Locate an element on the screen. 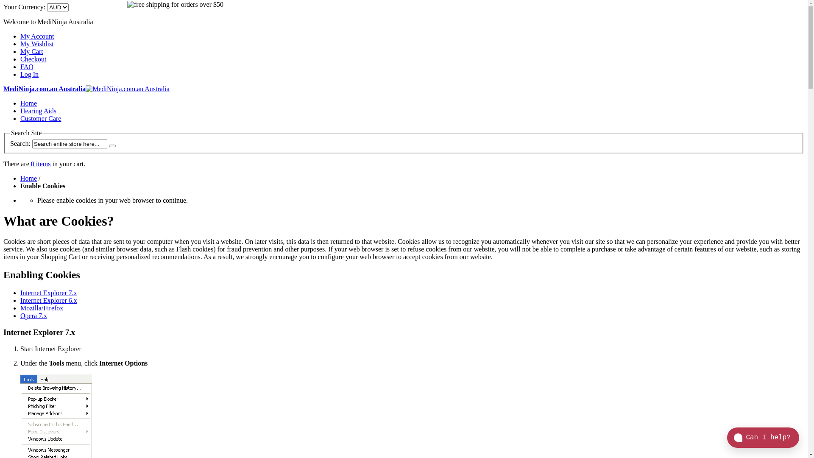 Image resolution: width=814 pixels, height=458 pixels. Internet Explorer 7.x is located at coordinates (49, 293).